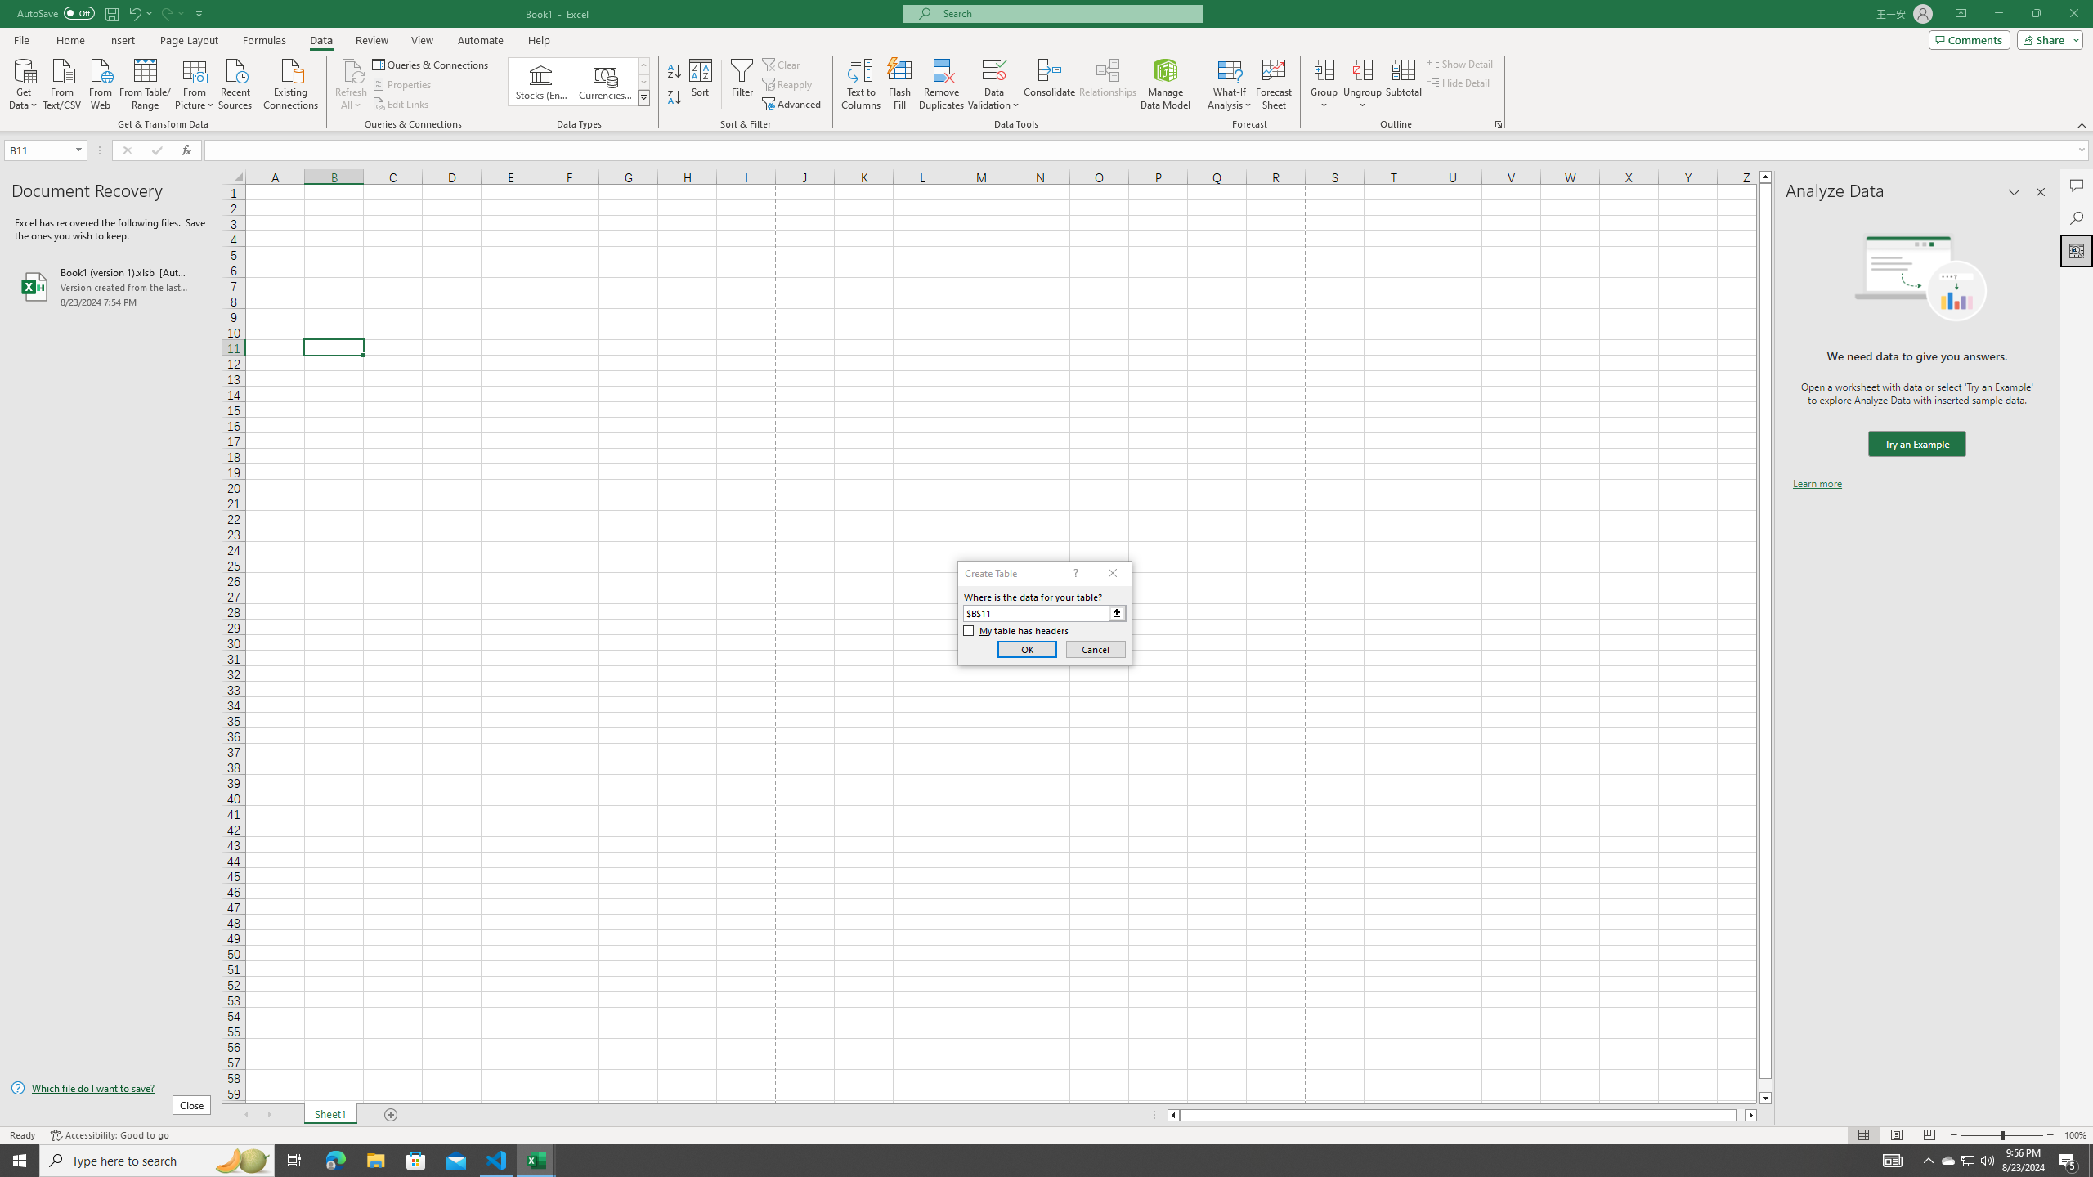 This screenshot has width=2093, height=1177. Describe the element at coordinates (1403, 84) in the screenshot. I see `Subtotal` at that location.